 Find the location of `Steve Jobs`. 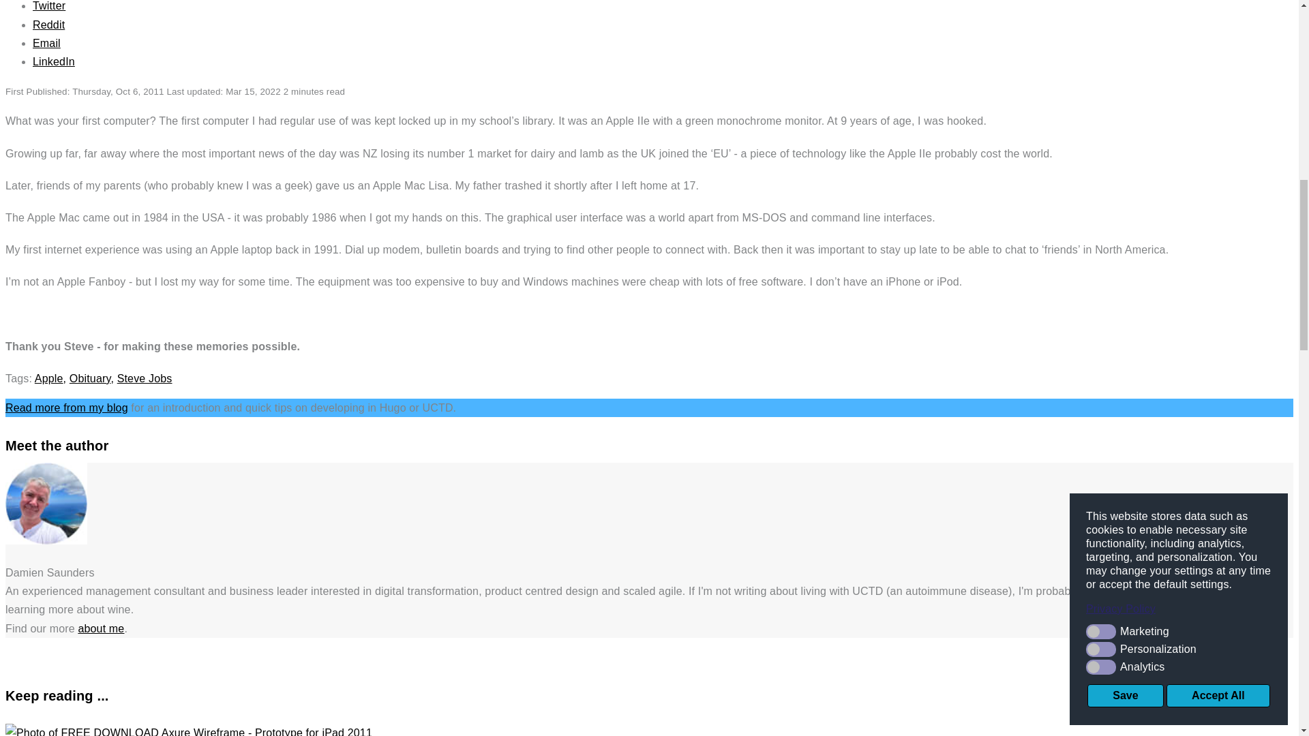

Steve Jobs is located at coordinates (145, 378).